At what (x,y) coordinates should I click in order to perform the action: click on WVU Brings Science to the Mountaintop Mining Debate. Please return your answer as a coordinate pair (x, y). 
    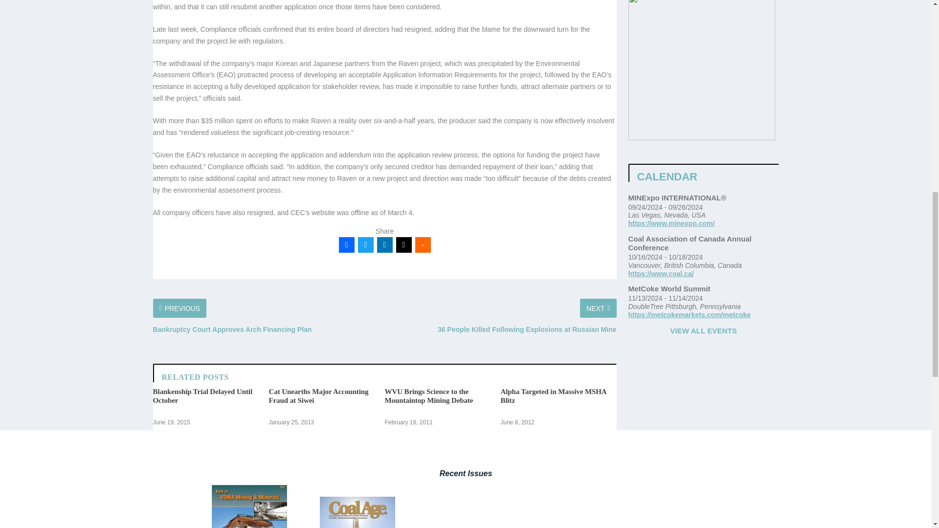
    Looking at the image, I should click on (428, 396).